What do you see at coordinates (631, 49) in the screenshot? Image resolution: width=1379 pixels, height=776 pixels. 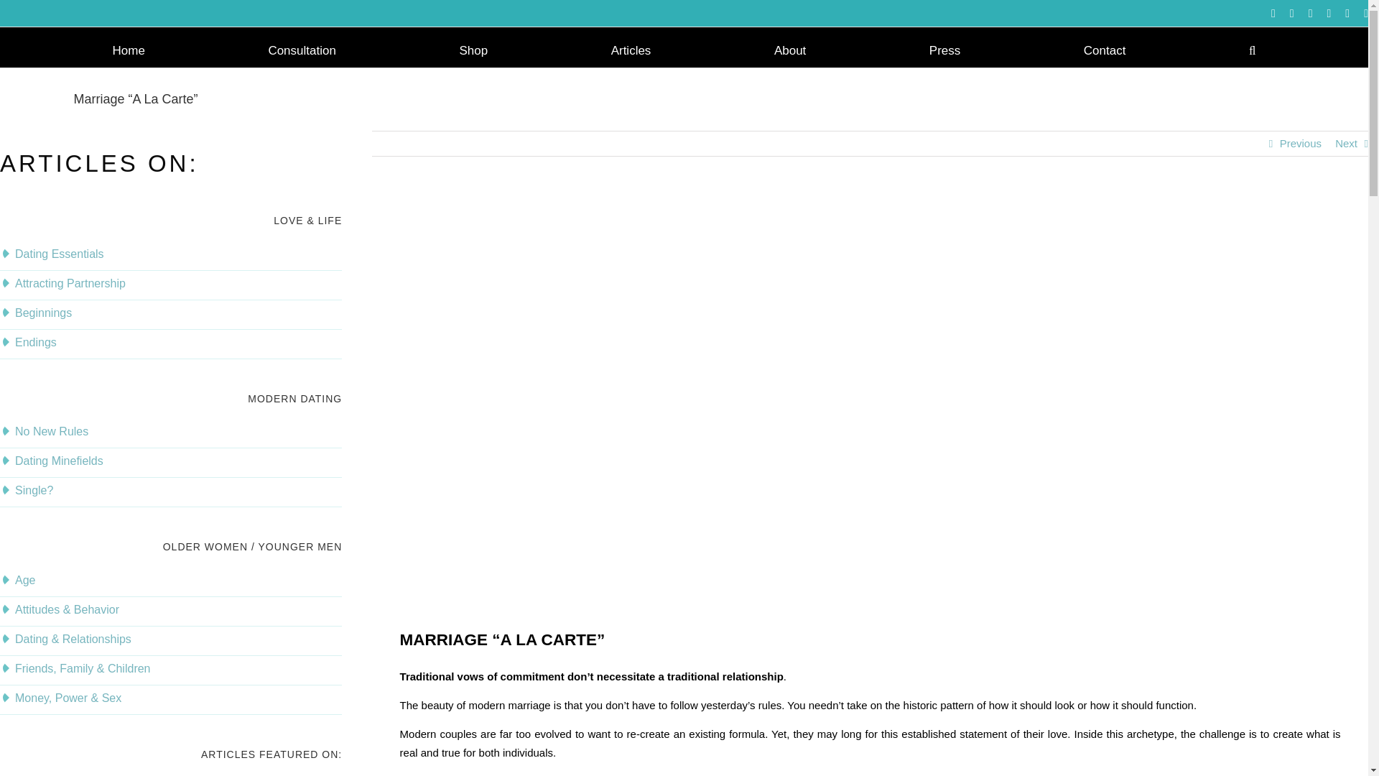 I see `Articles` at bounding box center [631, 49].